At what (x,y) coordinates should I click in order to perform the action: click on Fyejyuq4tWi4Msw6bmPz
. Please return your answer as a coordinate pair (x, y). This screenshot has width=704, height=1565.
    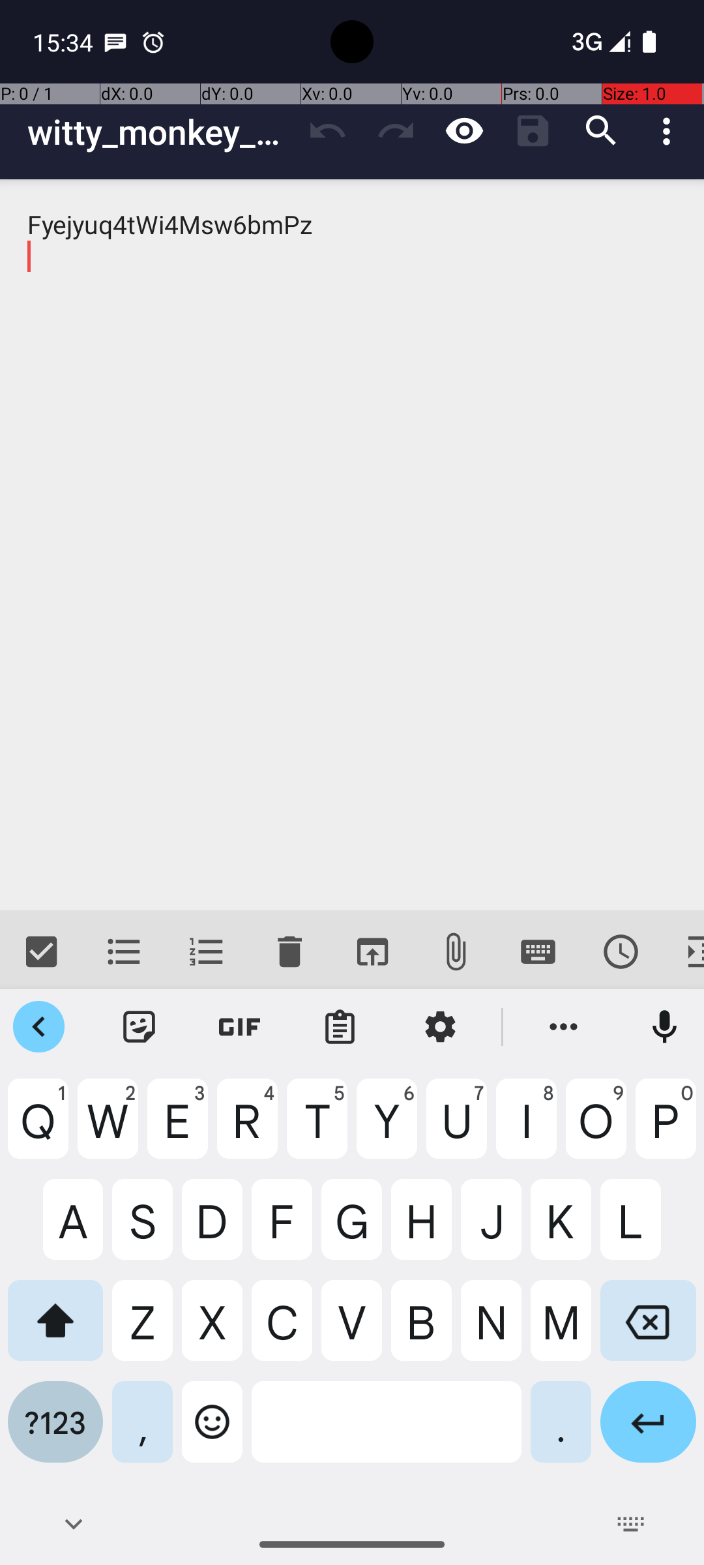
    Looking at the image, I should click on (352, 545).